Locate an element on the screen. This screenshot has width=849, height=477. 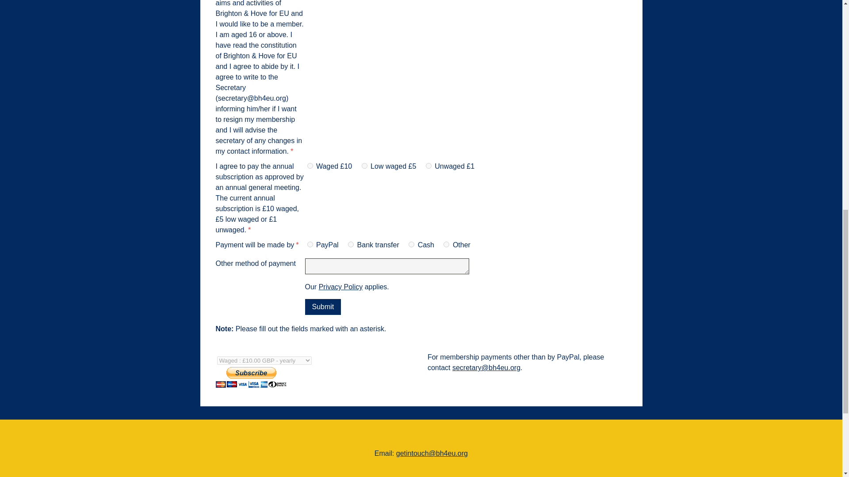
Cash is located at coordinates (411, 244).